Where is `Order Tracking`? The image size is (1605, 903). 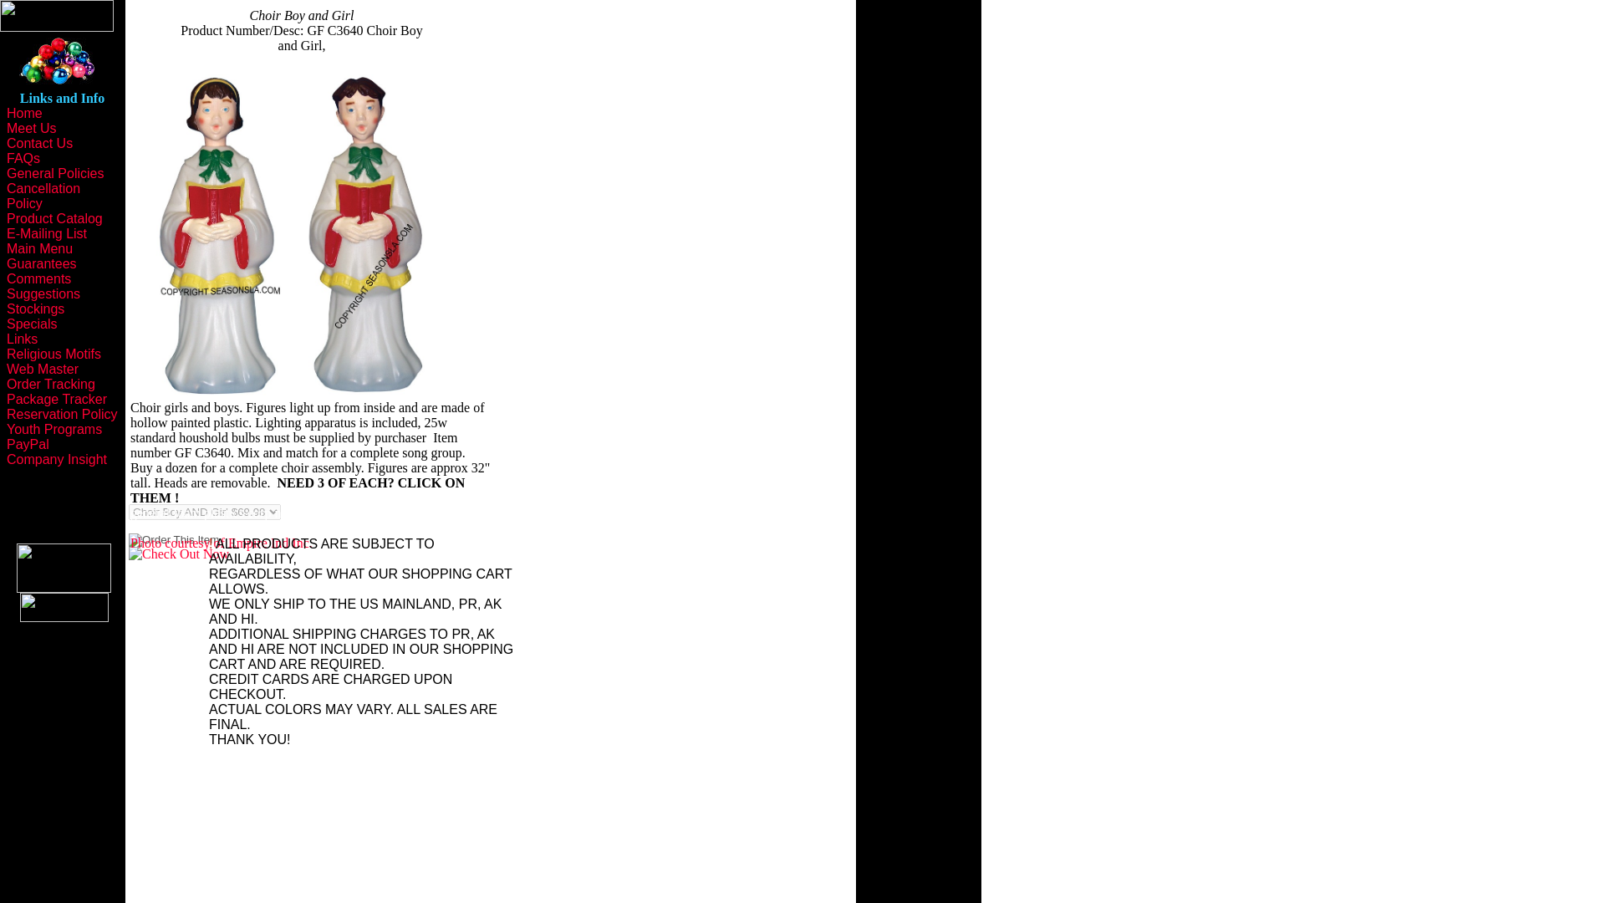 Order Tracking is located at coordinates (50, 384).